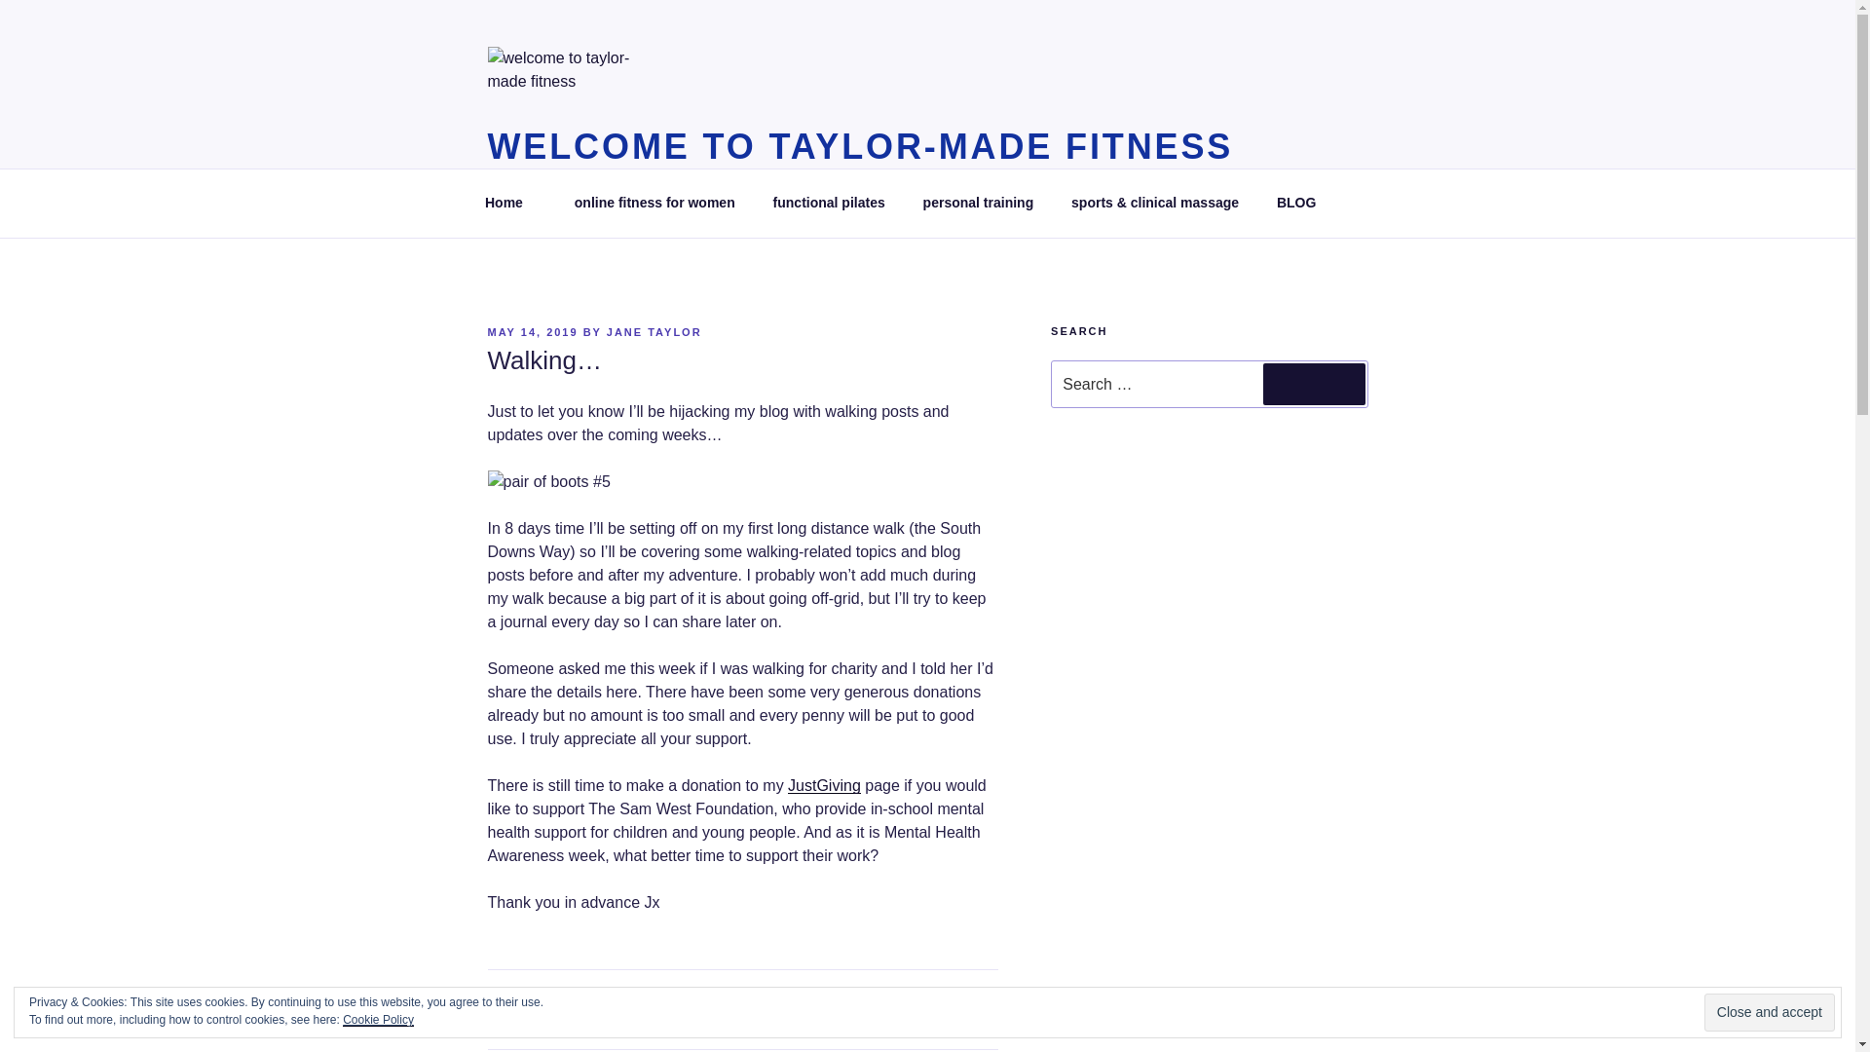 The width and height of the screenshot is (1870, 1052). Describe the element at coordinates (859, 146) in the screenshot. I see `WELCOME TO TAYLOR-MADE FITNESS` at that location.